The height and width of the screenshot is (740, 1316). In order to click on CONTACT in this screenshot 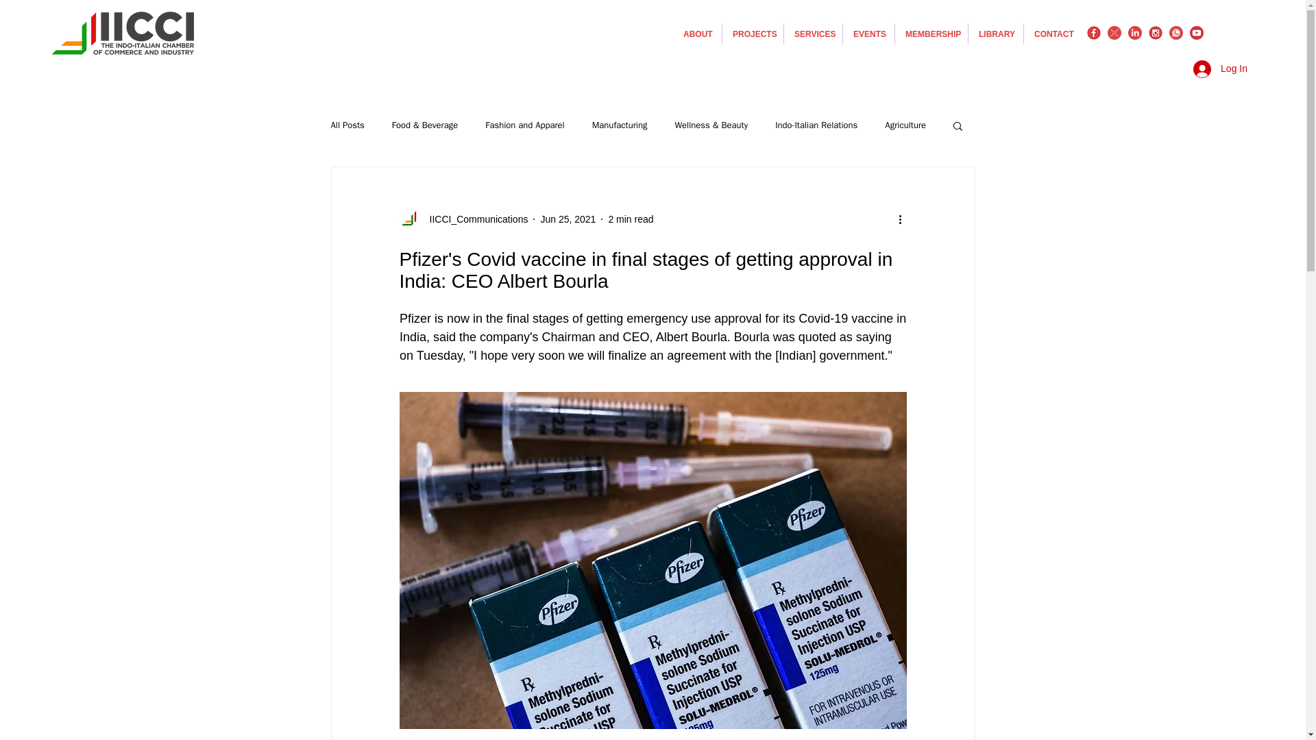, I will do `click(1053, 34)`.